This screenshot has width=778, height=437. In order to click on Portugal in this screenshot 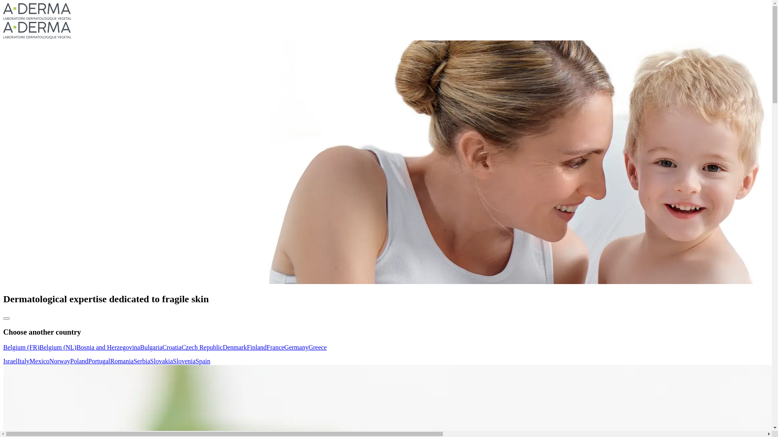, I will do `click(99, 361)`.